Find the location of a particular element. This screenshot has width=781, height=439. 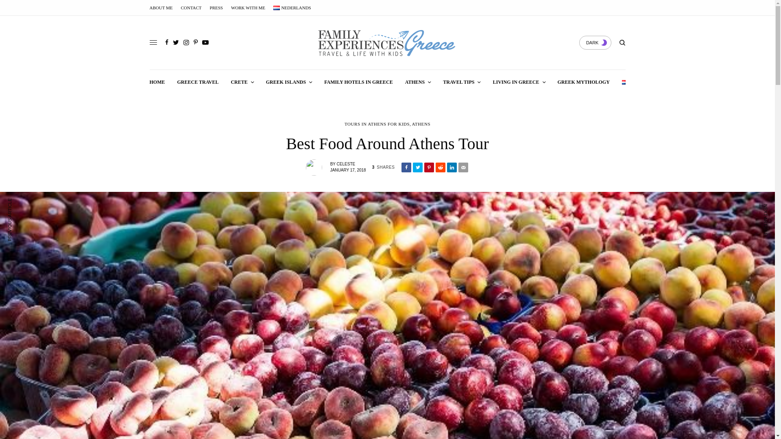

CONTACT is located at coordinates (191, 7).